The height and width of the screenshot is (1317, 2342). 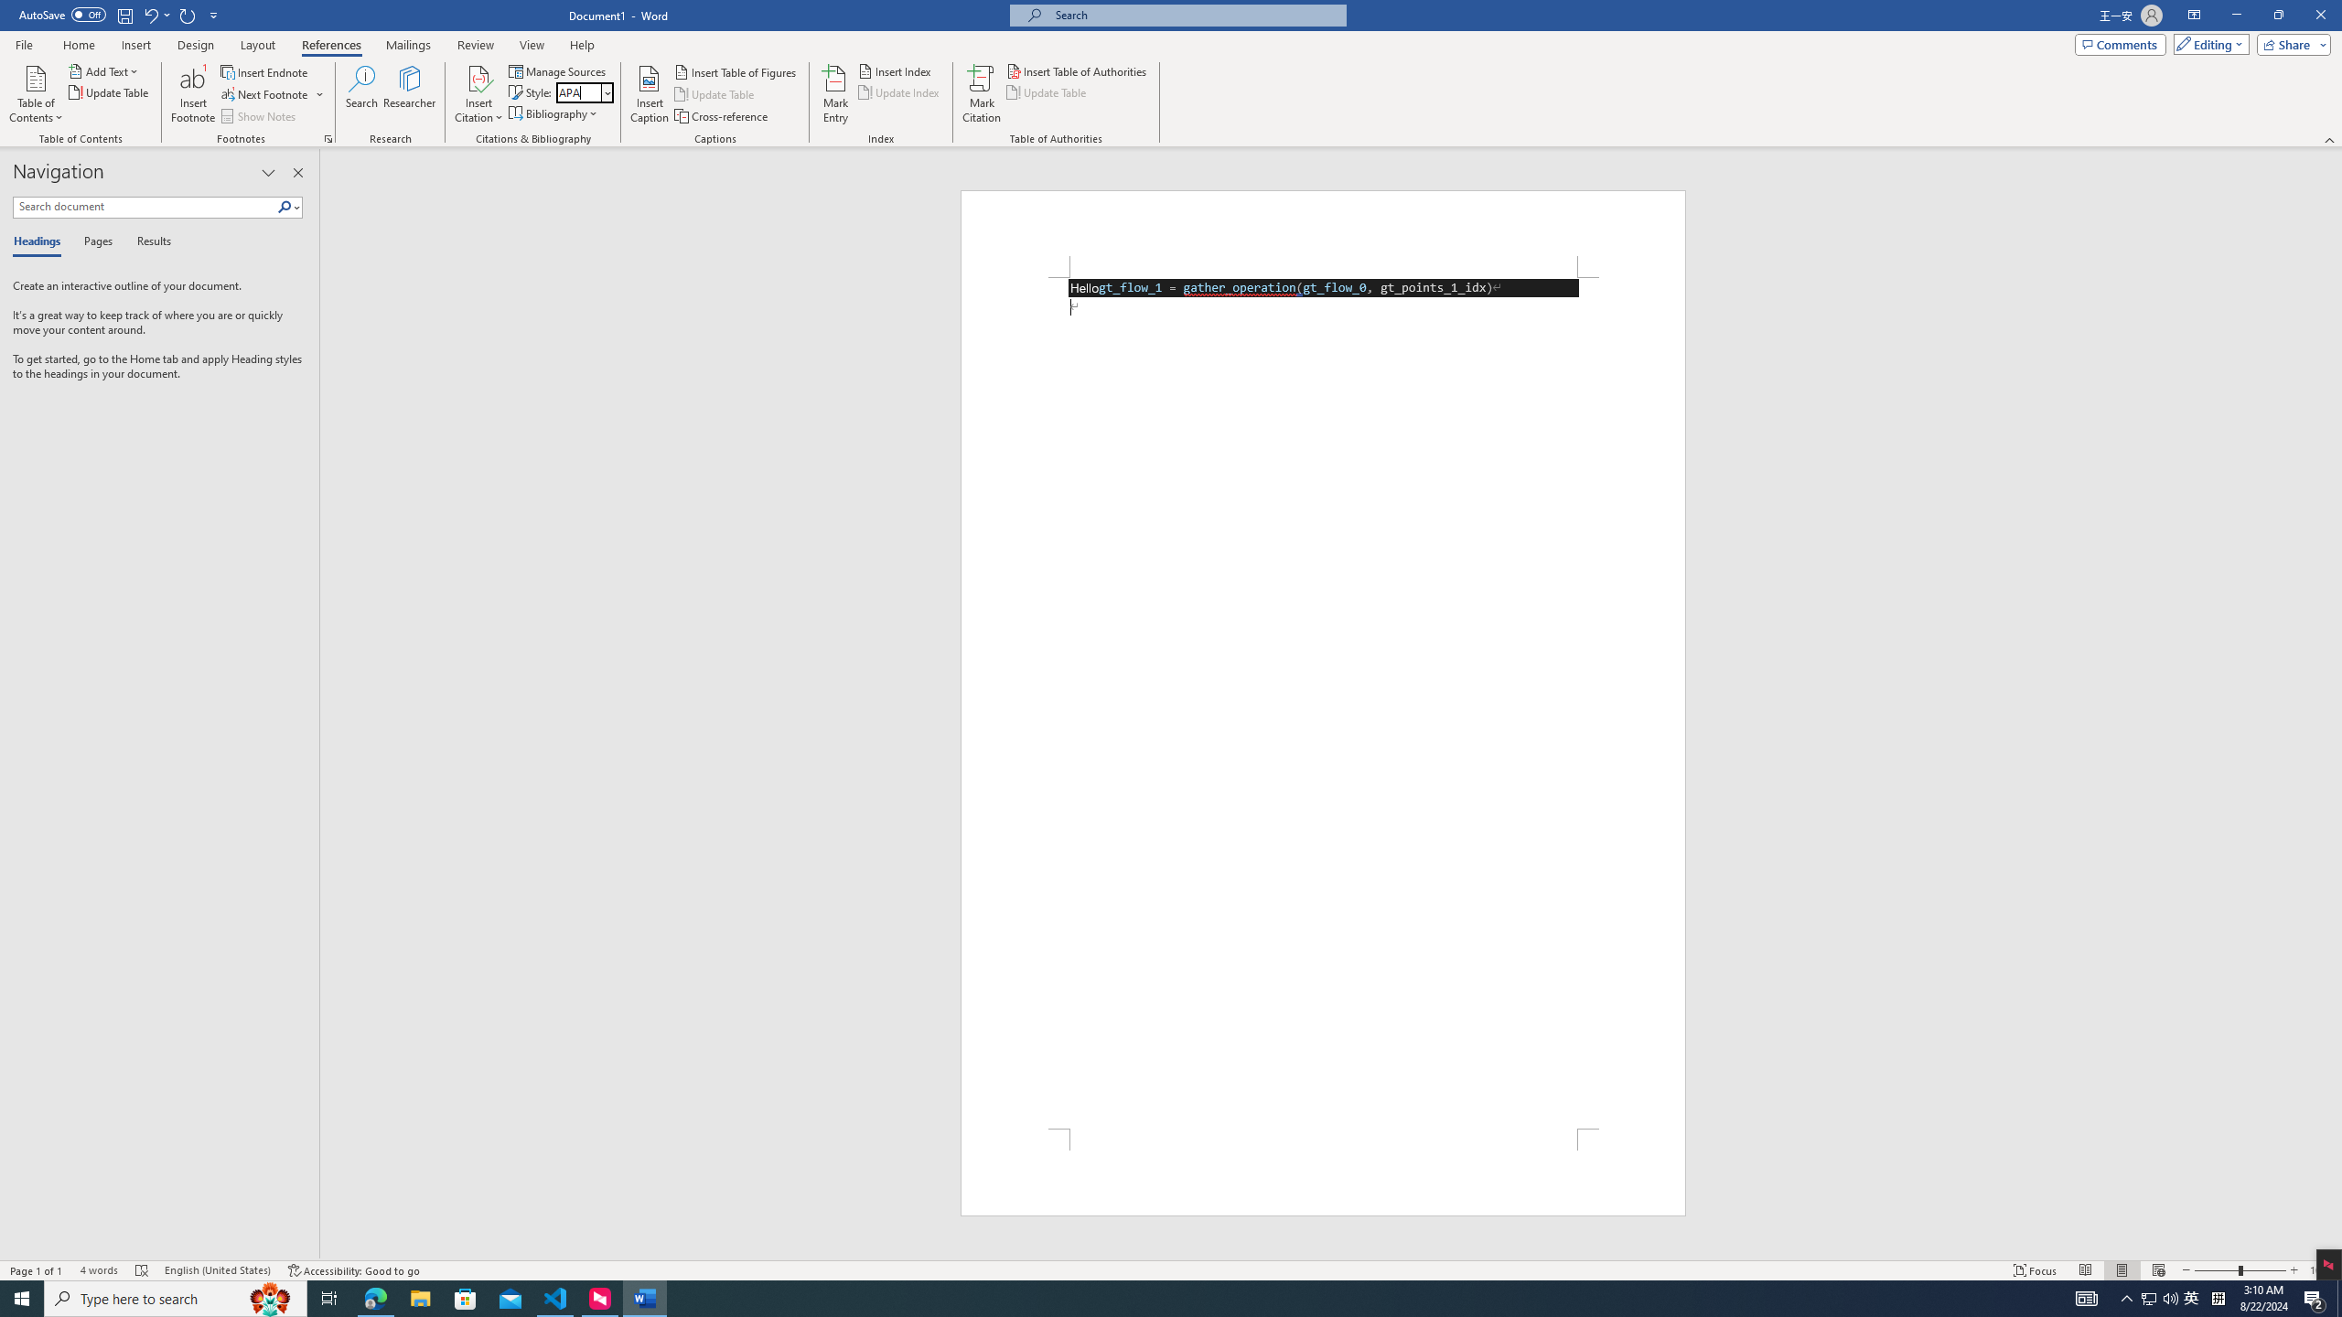 I want to click on Manage Sources..., so click(x=558, y=71).